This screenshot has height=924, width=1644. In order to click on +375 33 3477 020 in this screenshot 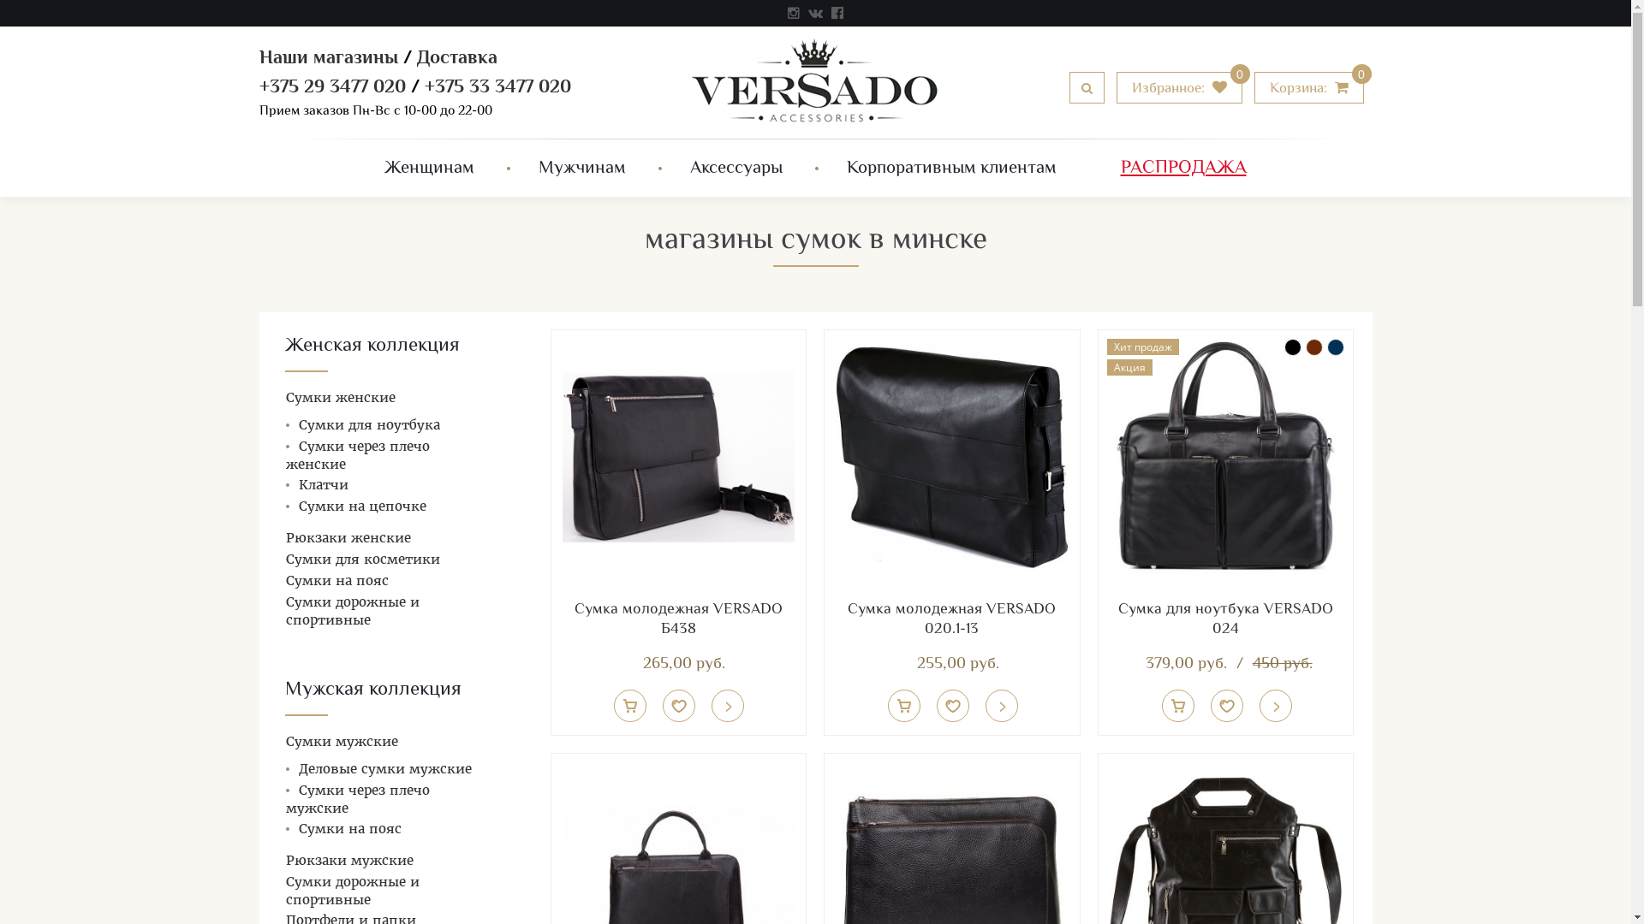, I will do `click(498, 88)`.